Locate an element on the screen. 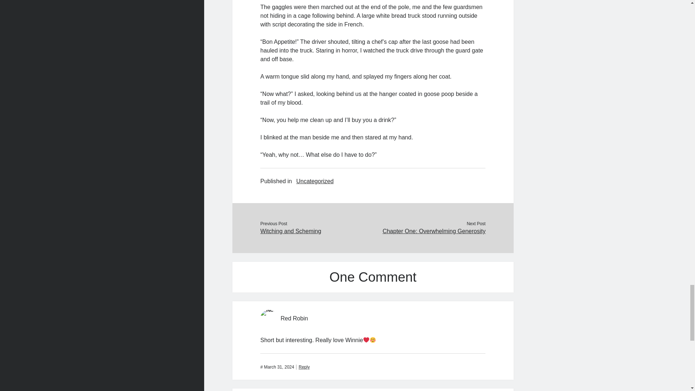 The image size is (695, 391). Uncategorized is located at coordinates (315, 181).